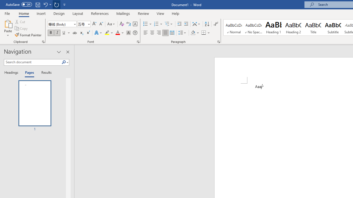 This screenshot has width=353, height=198. Describe the element at coordinates (218, 42) in the screenshot. I see `Paragraph...` at that location.